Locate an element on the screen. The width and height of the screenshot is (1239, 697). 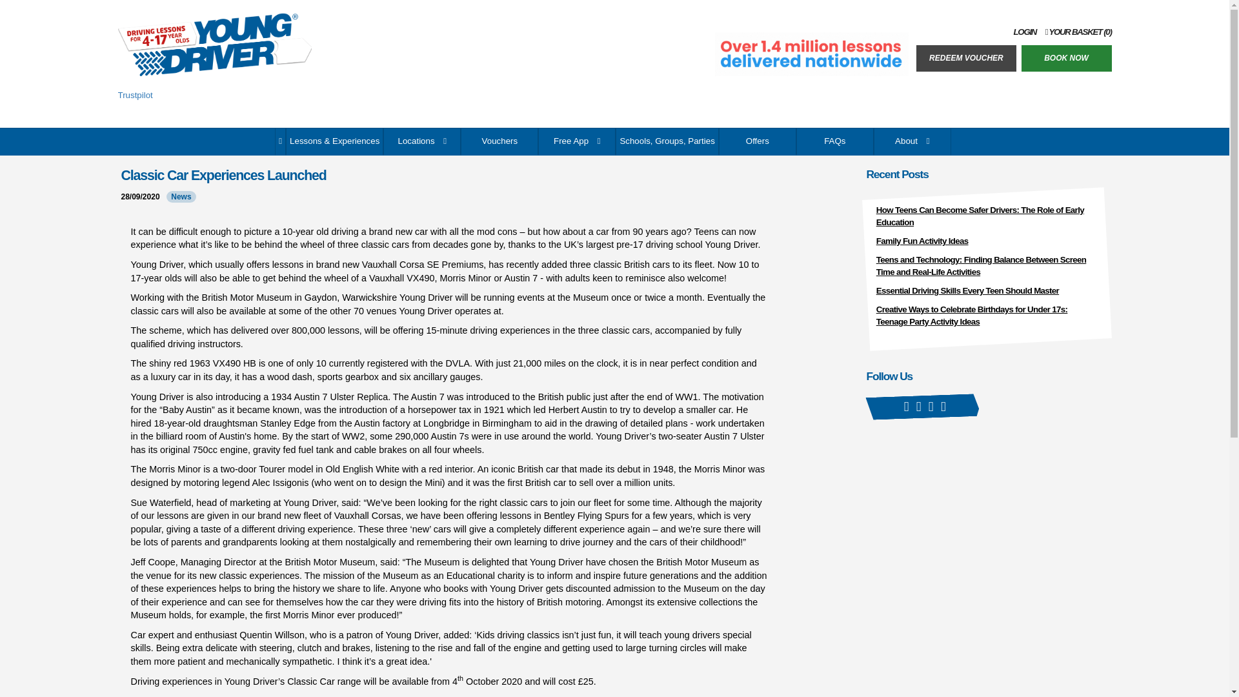
FAQs is located at coordinates (835, 141).